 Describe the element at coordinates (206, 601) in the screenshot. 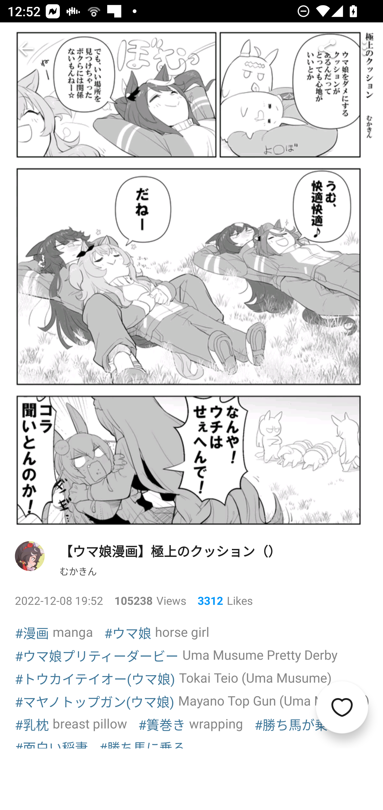

I see `3312` at that location.